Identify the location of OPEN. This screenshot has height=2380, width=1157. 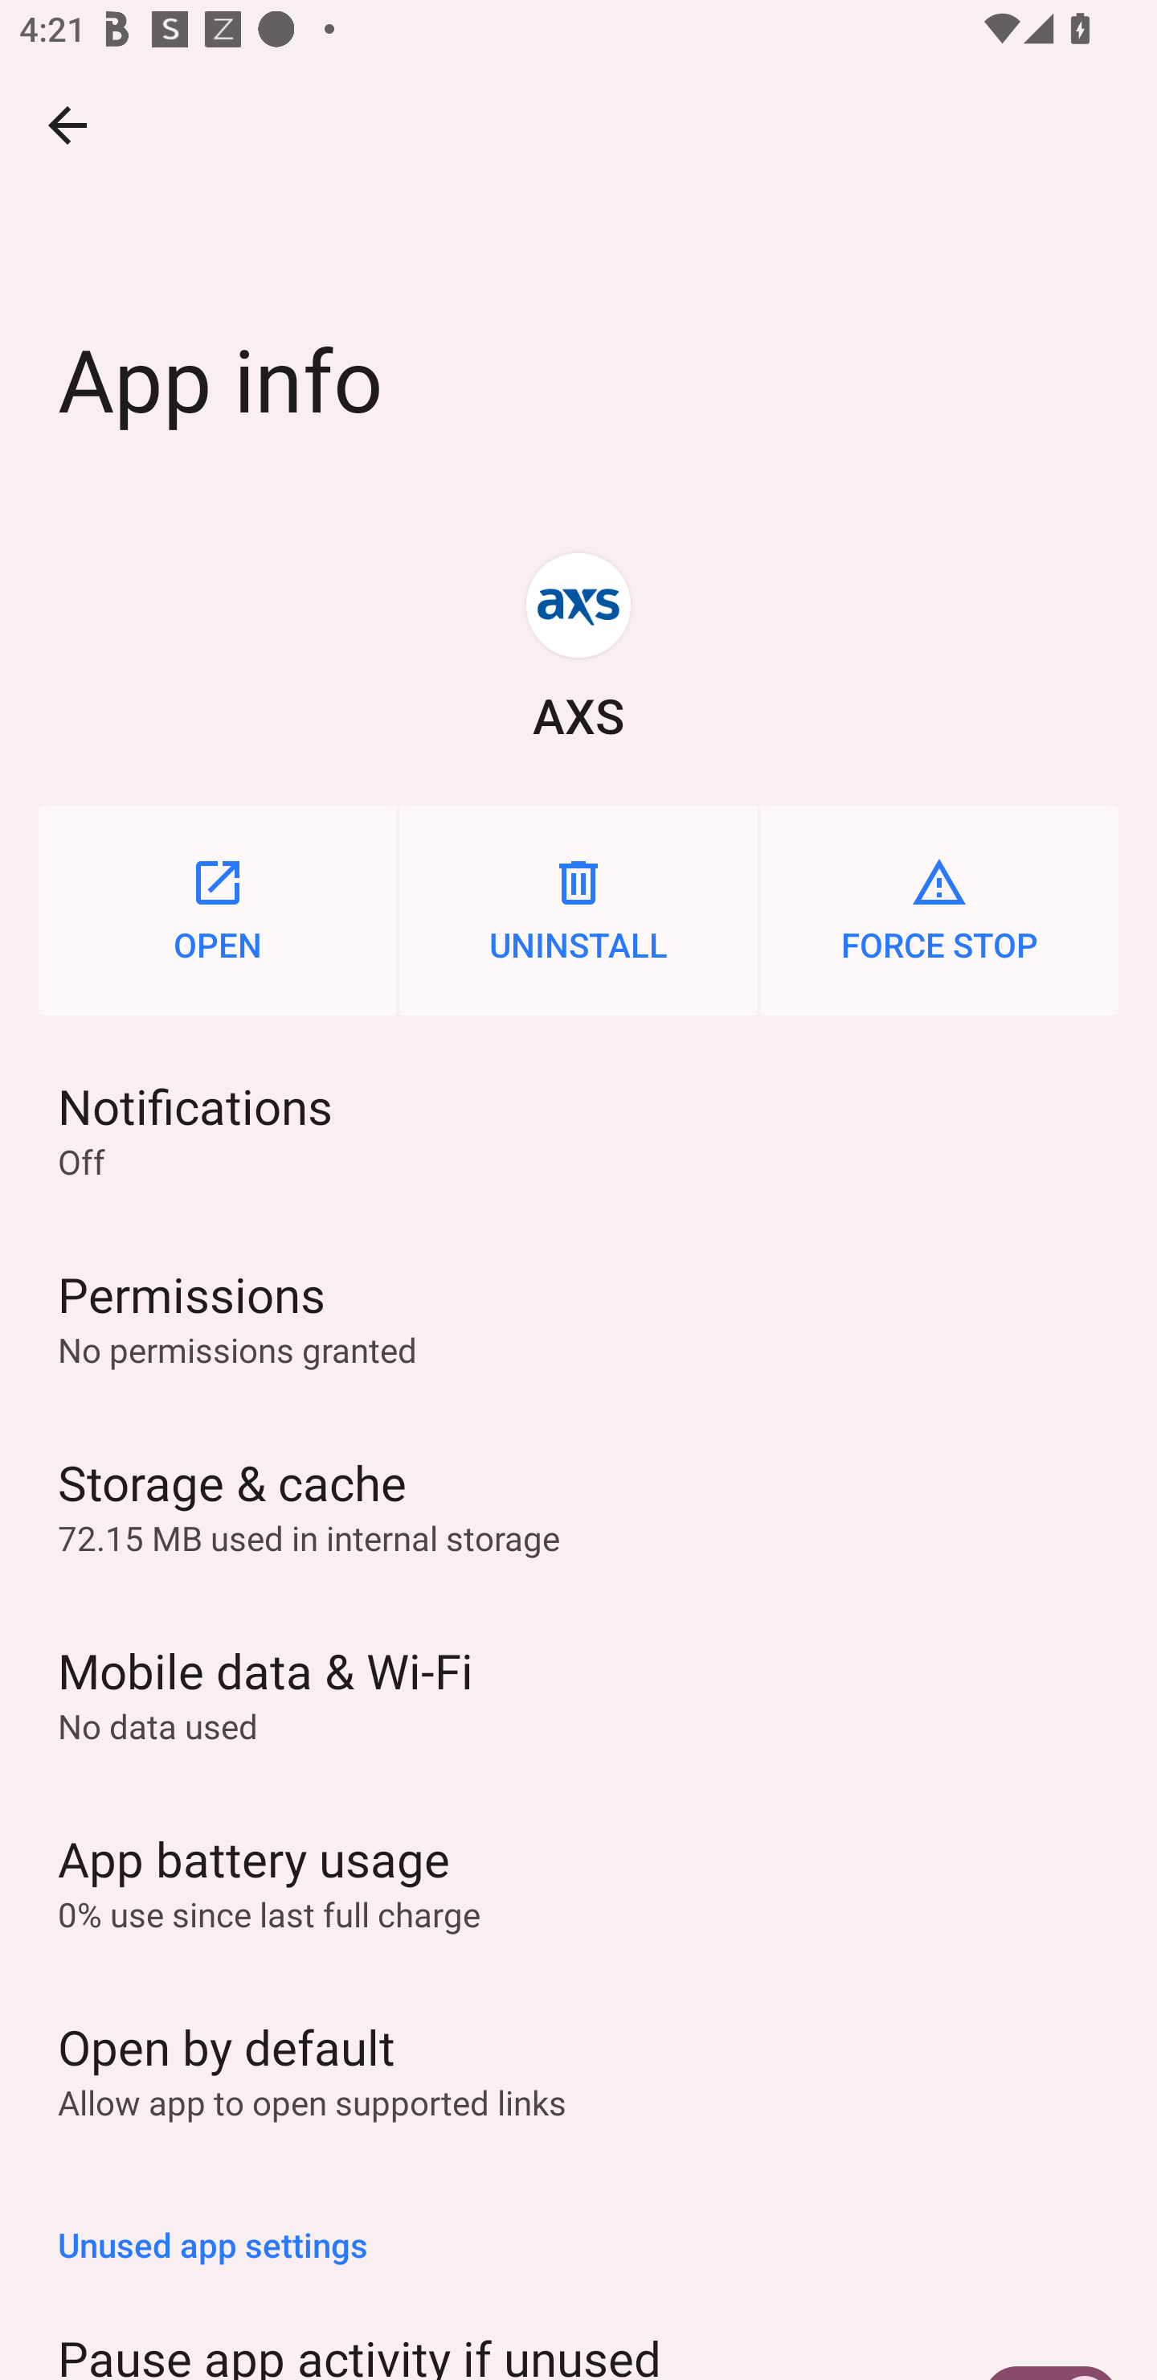
(217, 911).